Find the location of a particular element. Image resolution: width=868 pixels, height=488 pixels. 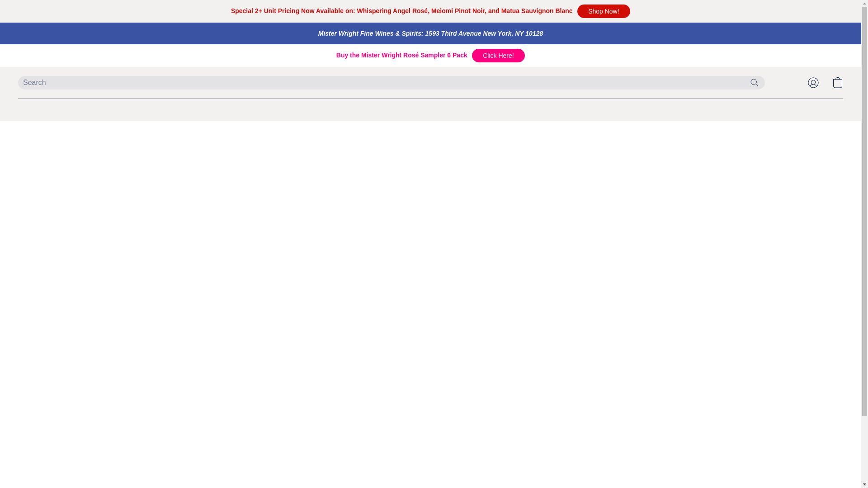

Go to your shopping cart is located at coordinates (837, 82).